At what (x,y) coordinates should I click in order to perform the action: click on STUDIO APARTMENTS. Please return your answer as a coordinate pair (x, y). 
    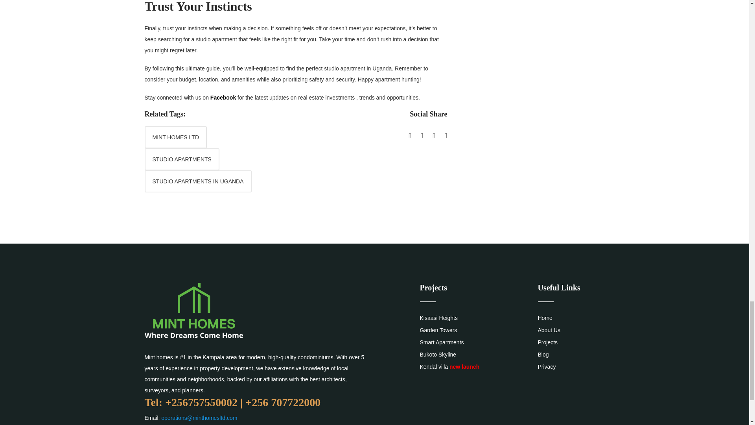
    Looking at the image, I should click on (182, 159).